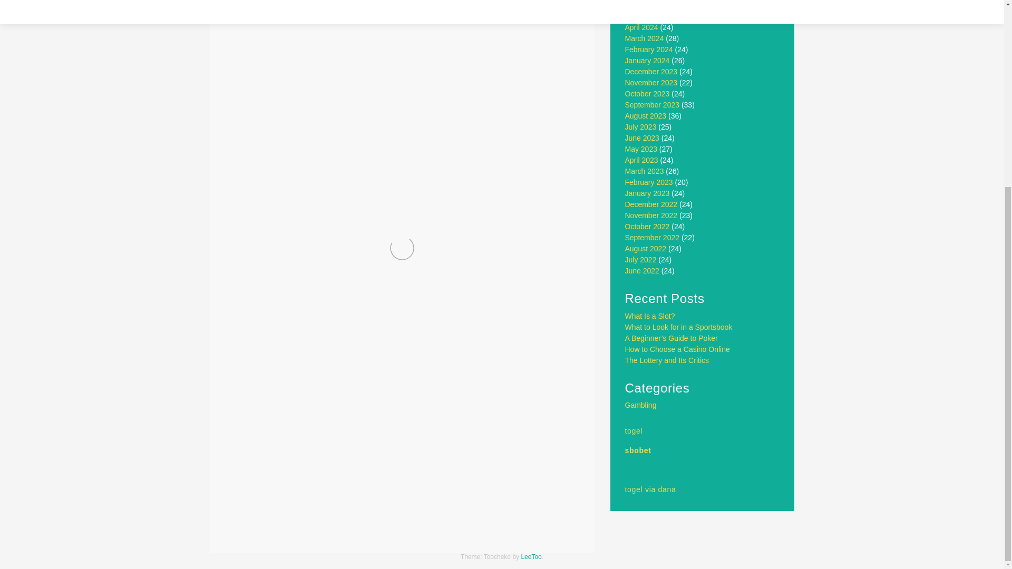 The image size is (1012, 569). I want to click on Gambling, so click(641, 405).